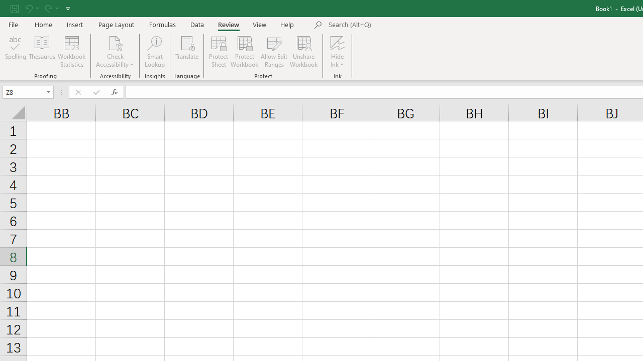  What do you see at coordinates (303, 51) in the screenshot?
I see `Unshare Workbook` at bounding box center [303, 51].